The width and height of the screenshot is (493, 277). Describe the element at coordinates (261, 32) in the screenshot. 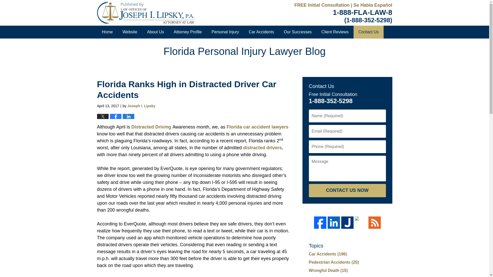

I see `Car Accidents` at that location.